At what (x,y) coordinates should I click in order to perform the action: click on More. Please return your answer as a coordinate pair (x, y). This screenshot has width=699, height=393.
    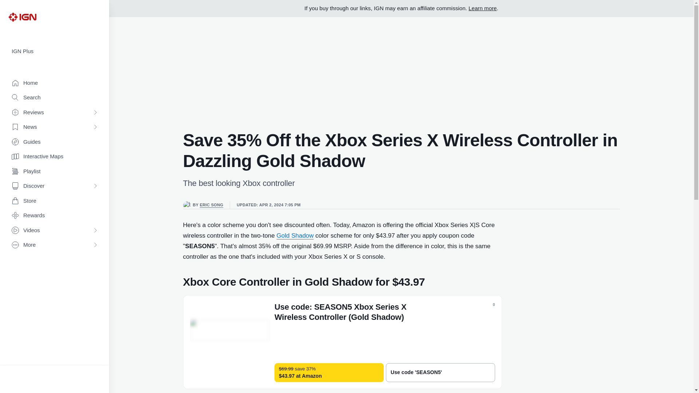
    Looking at the image, I should click on (55, 245).